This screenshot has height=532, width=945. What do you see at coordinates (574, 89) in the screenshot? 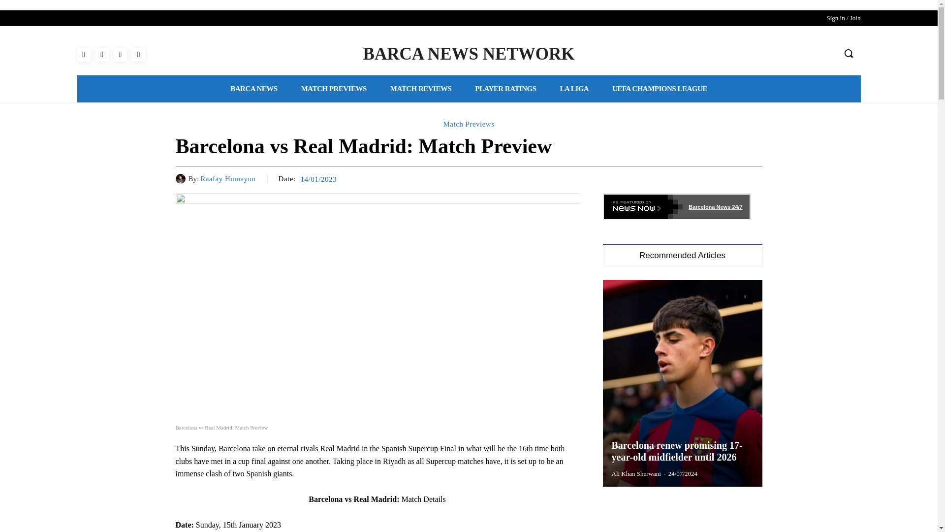
I see `LA LIGA` at bounding box center [574, 89].